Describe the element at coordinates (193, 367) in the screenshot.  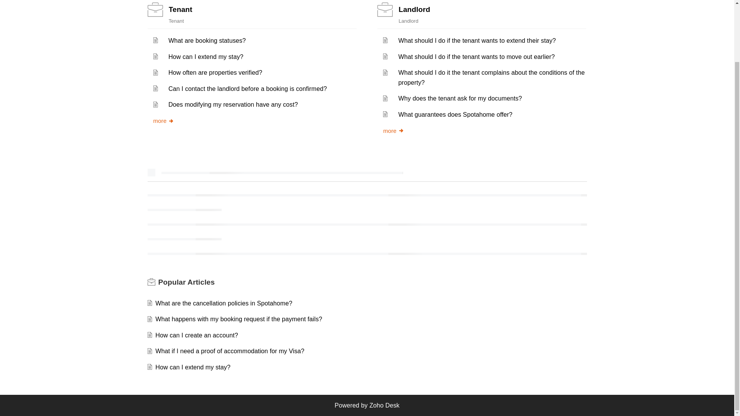
I see `How can I extend my stay?` at that location.